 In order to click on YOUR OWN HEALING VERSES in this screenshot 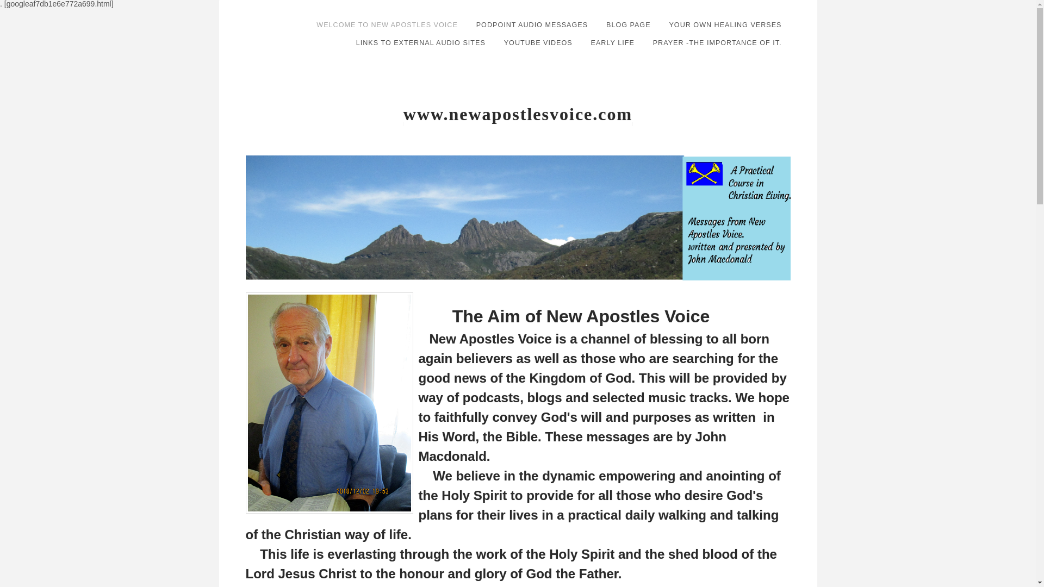, I will do `click(725, 25)`.